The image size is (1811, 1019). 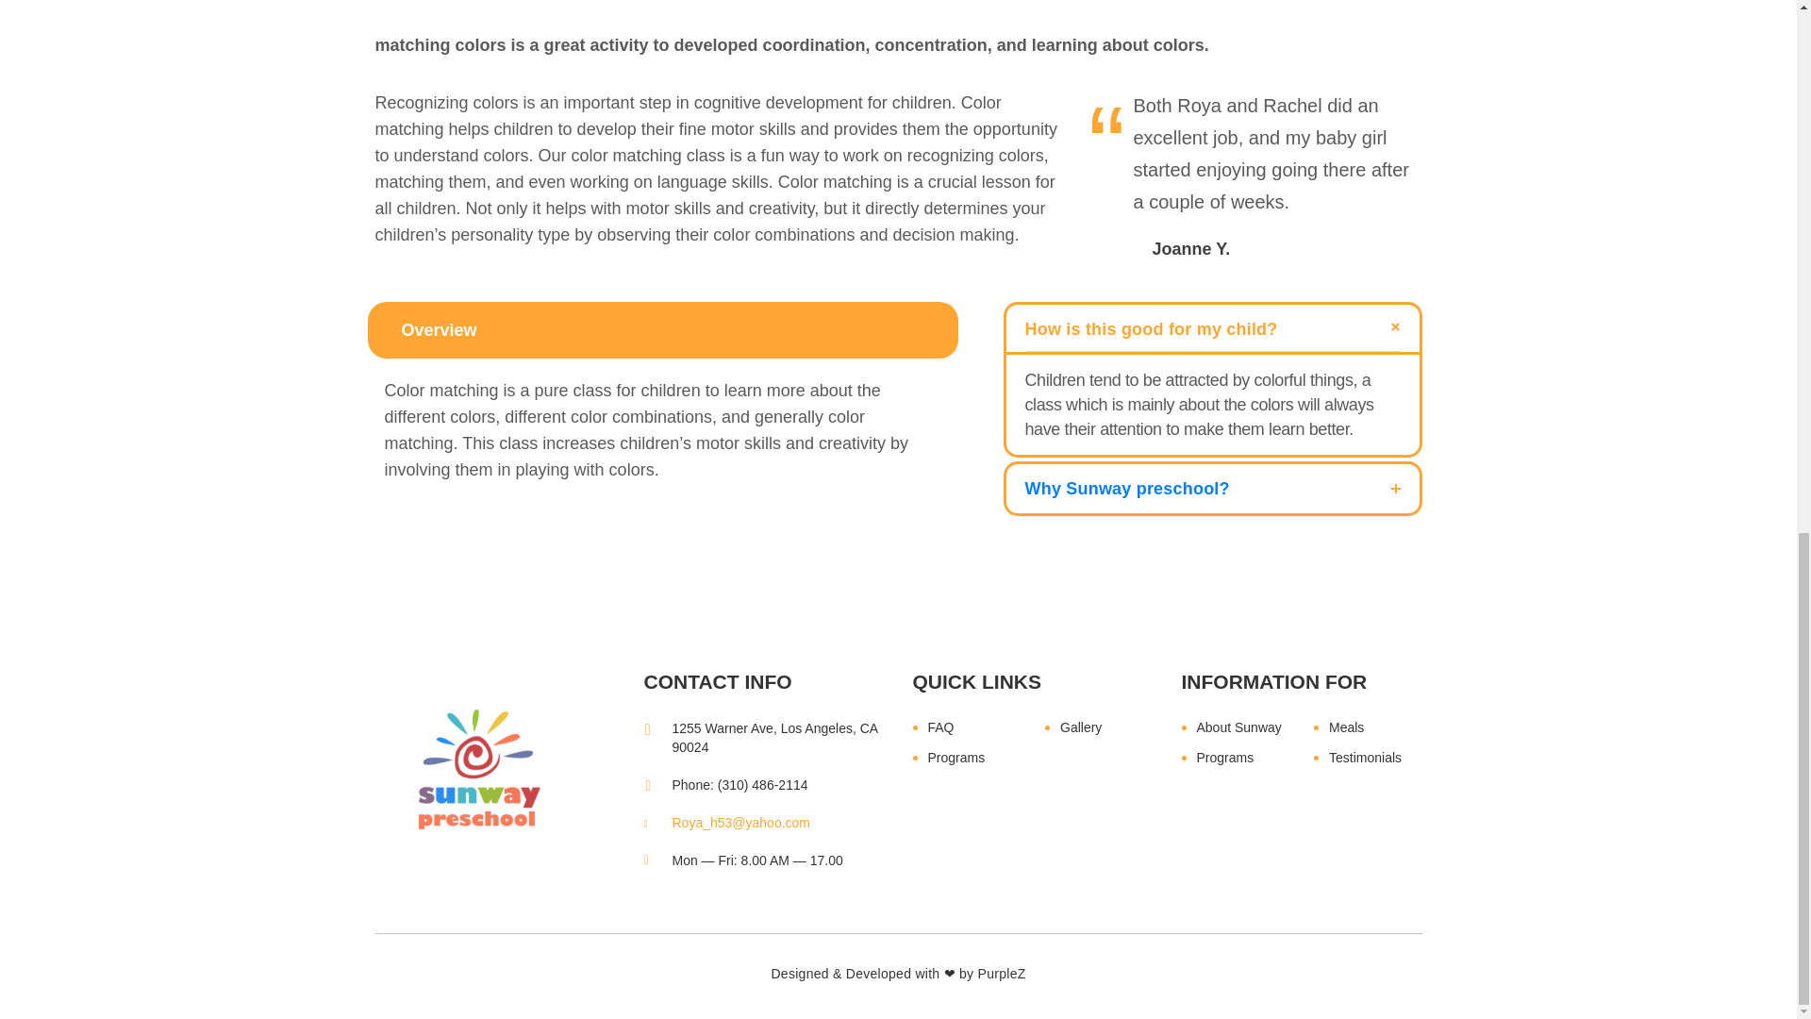 What do you see at coordinates (973, 757) in the screenshot?
I see `Programs` at bounding box center [973, 757].